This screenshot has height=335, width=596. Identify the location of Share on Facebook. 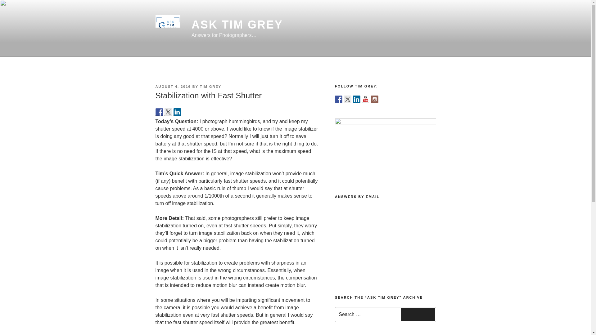
(159, 112).